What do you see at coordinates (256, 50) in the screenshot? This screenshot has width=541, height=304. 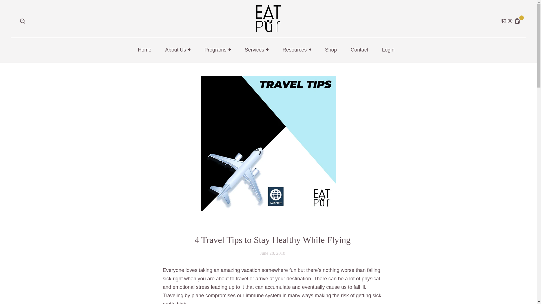 I see `Services` at bounding box center [256, 50].